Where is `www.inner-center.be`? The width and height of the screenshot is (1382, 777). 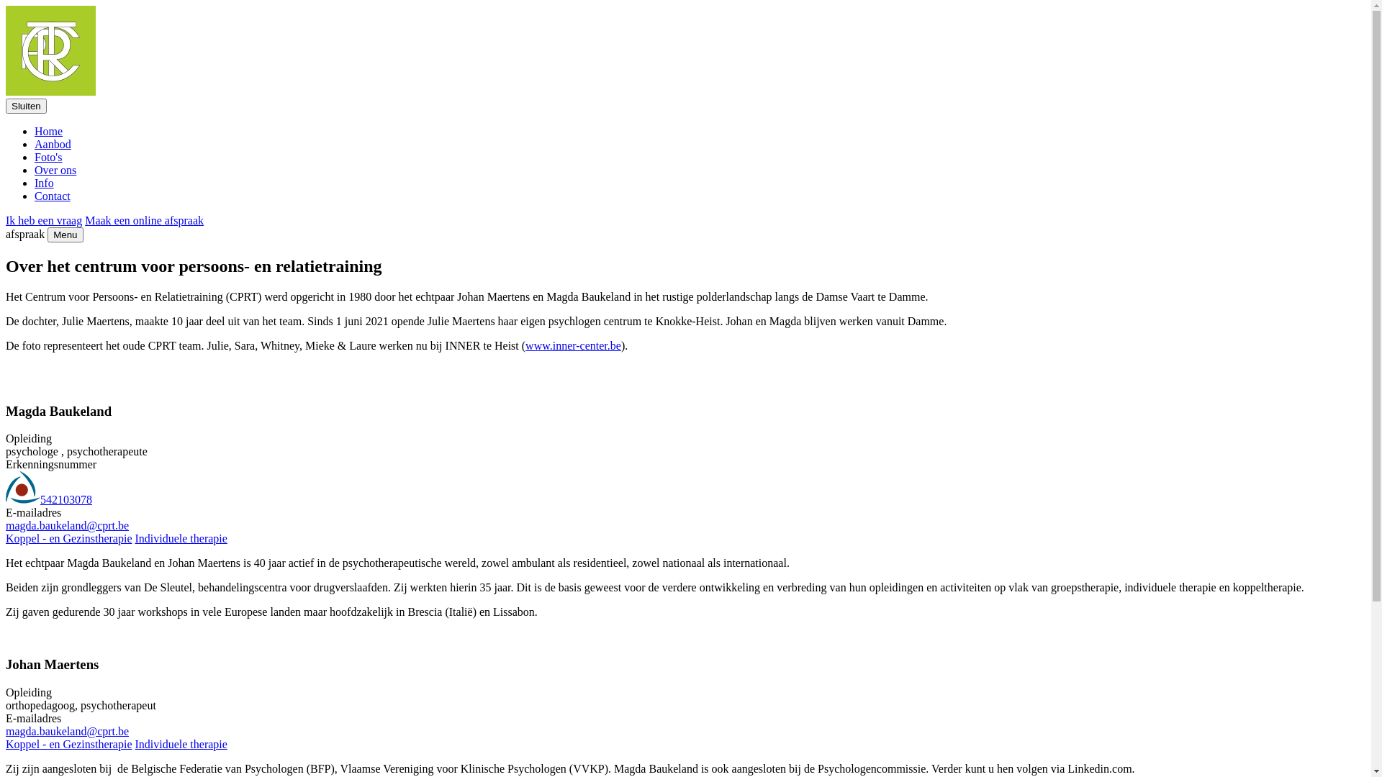 www.inner-center.be is located at coordinates (573, 345).